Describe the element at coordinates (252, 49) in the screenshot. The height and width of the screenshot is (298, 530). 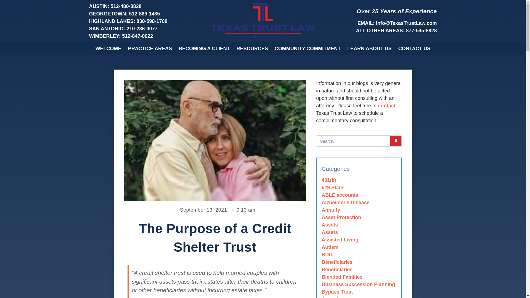
I see `RESOURCES` at that location.